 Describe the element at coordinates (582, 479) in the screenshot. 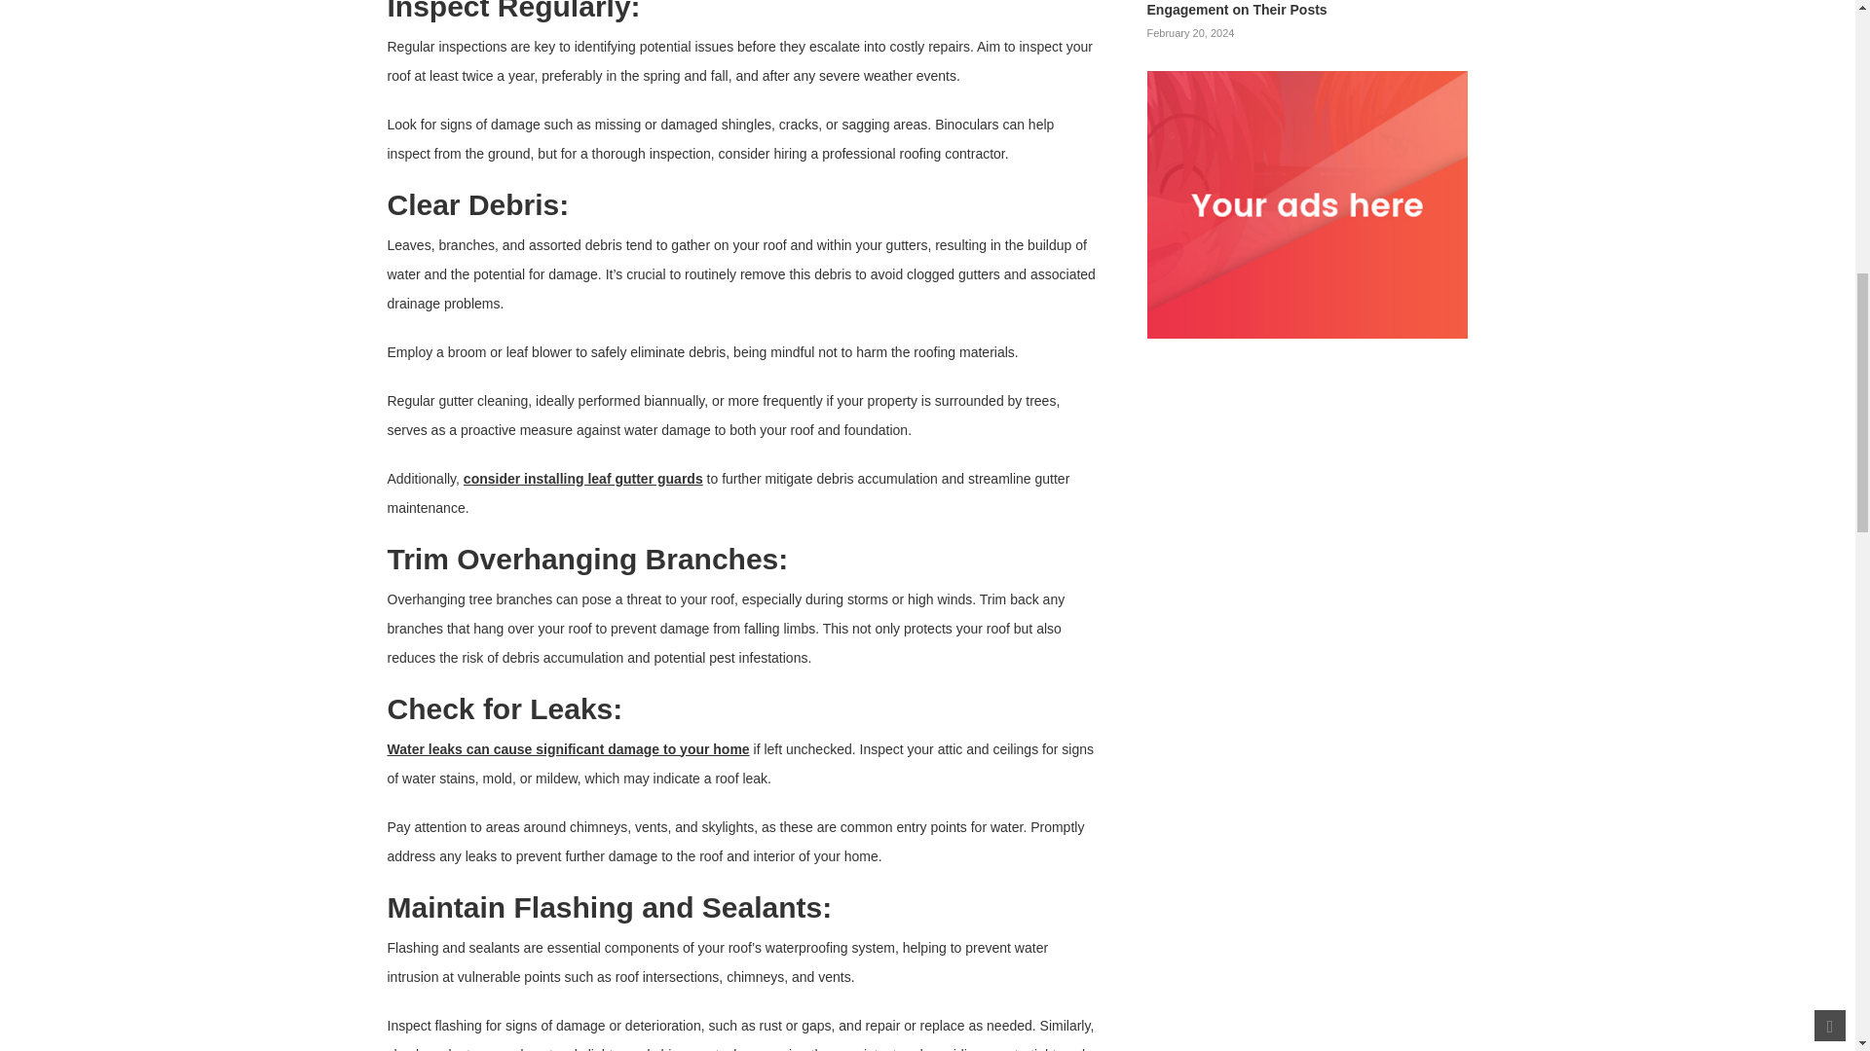

I see `consider installing leaf gutter guards` at that location.